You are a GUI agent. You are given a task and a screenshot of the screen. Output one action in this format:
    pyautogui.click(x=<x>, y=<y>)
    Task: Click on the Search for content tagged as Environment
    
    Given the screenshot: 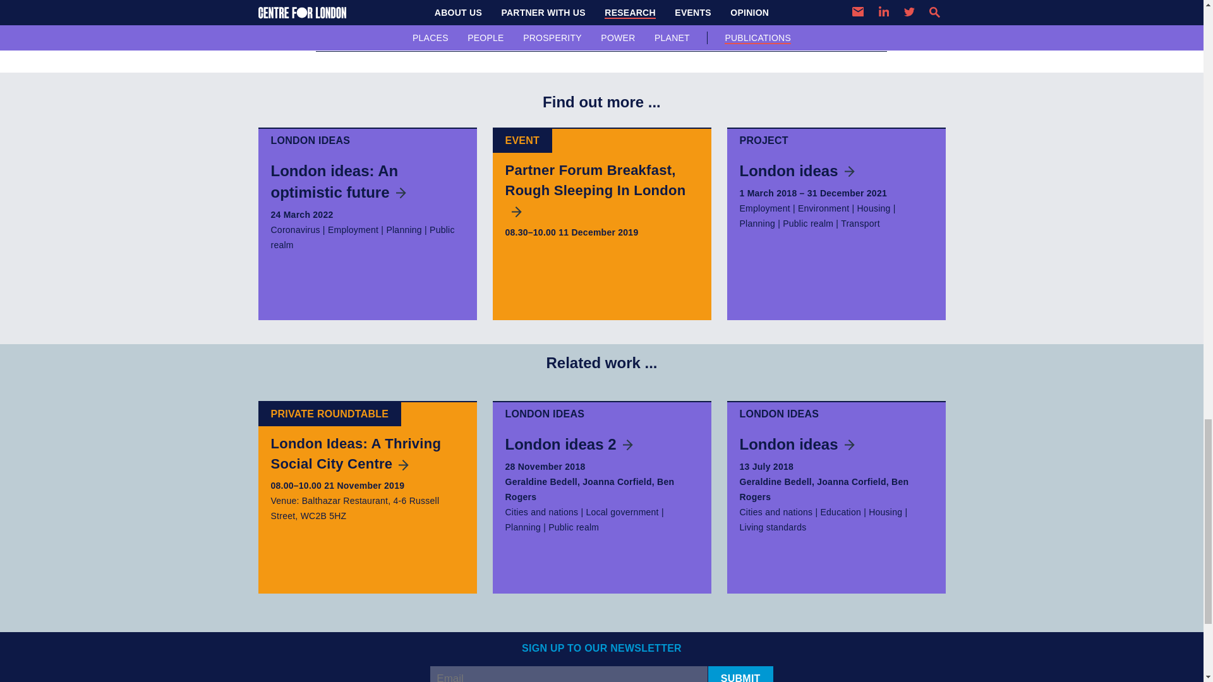 What is the action you would take?
    pyautogui.click(x=824, y=208)
    